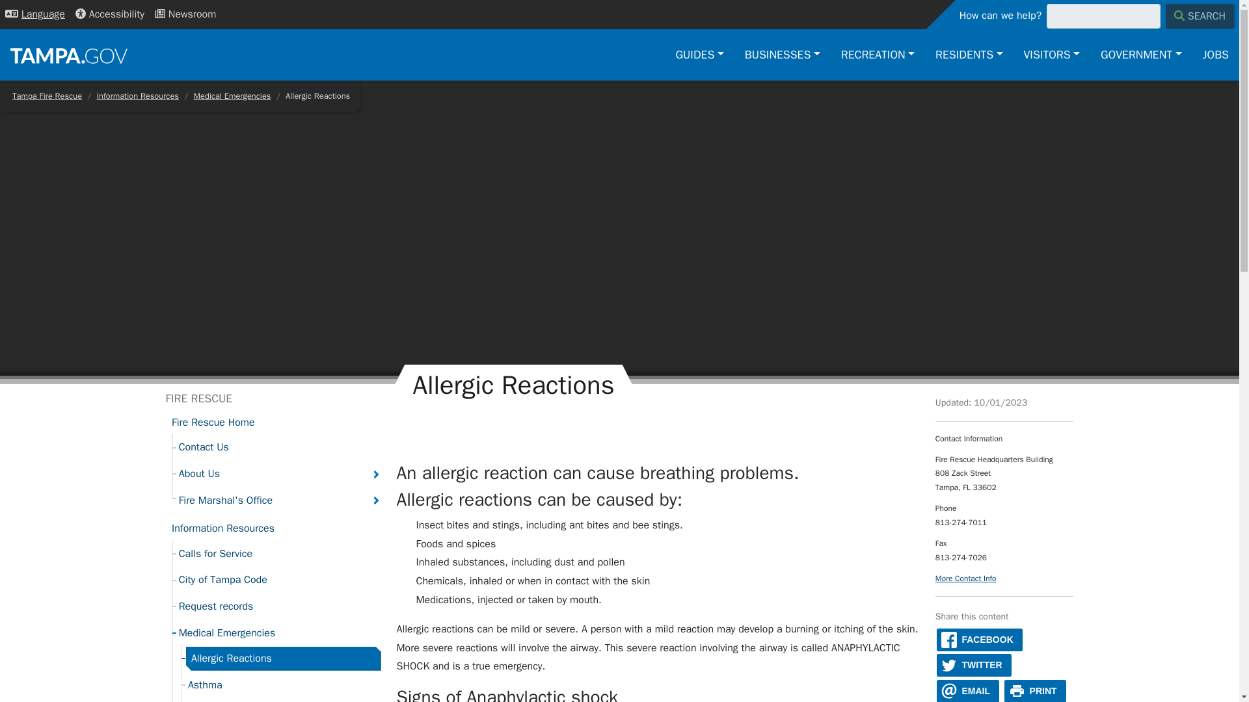  What do you see at coordinates (109, 14) in the screenshot?
I see `Accessibility` at bounding box center [109, 14].